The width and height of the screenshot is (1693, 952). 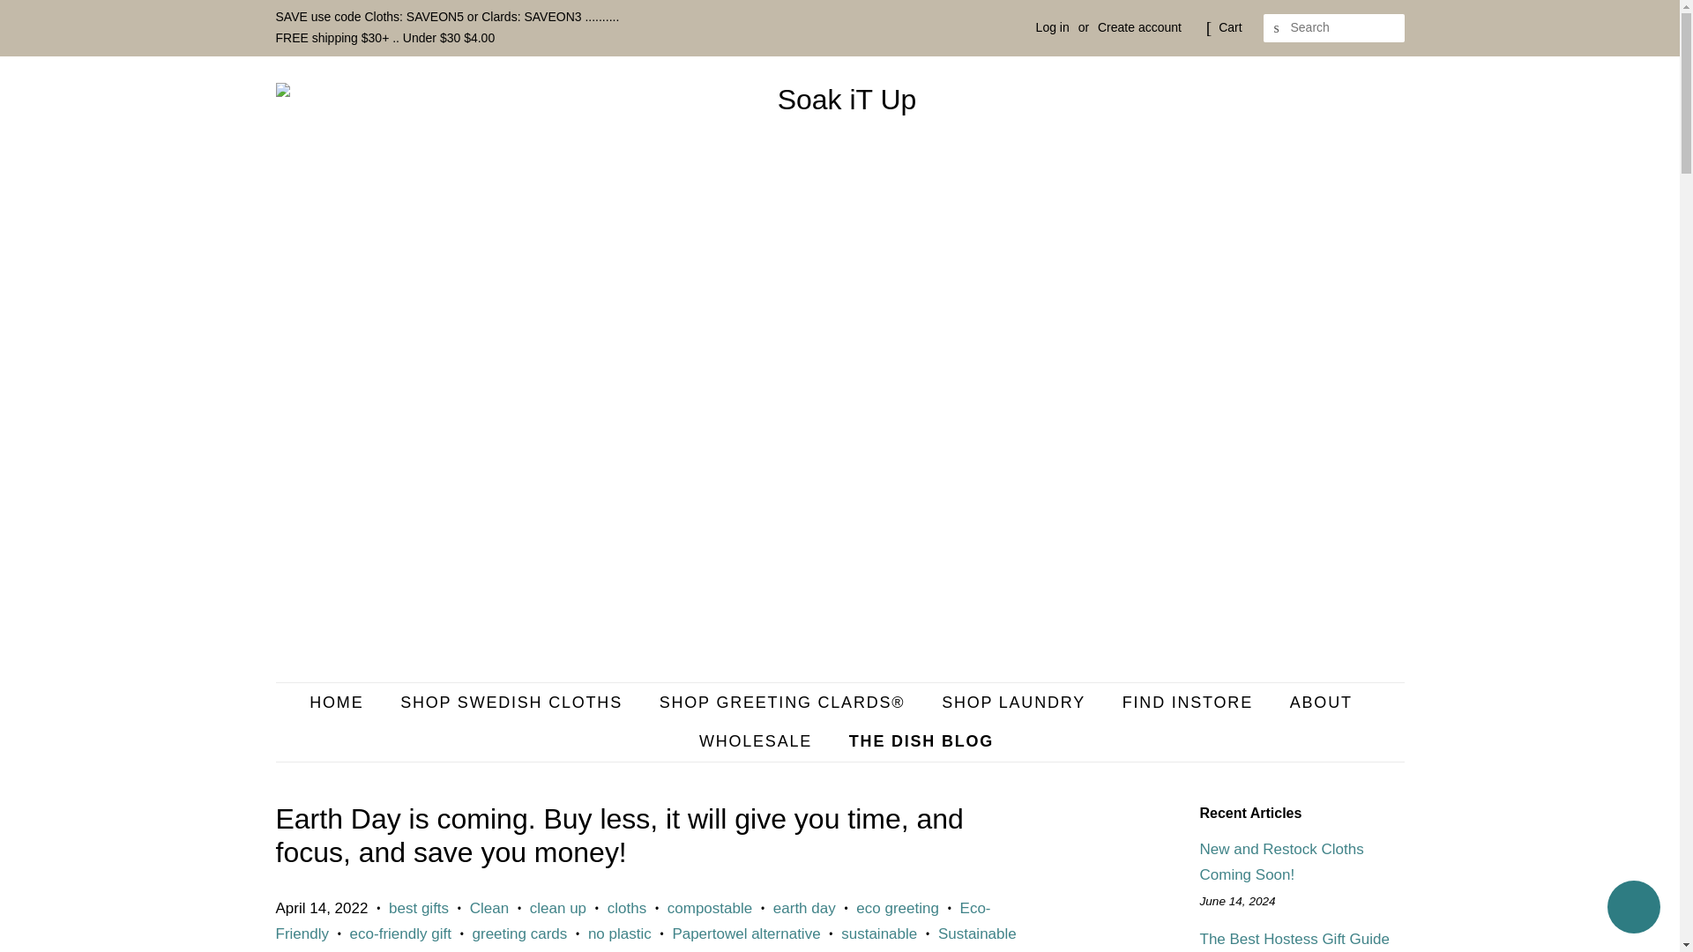 What do you see at coordinates (418, 908) in the screenshot?
I see `best gifts` at bounding box center [418, 908].